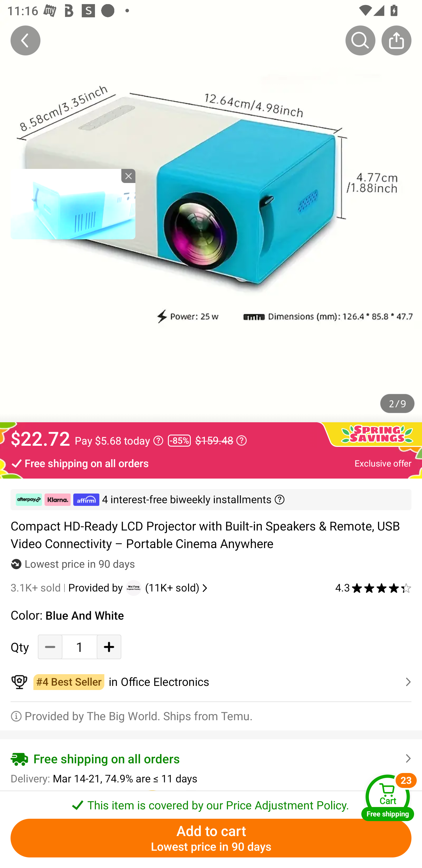 The image size is (422, 868). What do you see at coordinates (79, 646) in the screenshot?
I see `1` at bounding box center [79, 646].